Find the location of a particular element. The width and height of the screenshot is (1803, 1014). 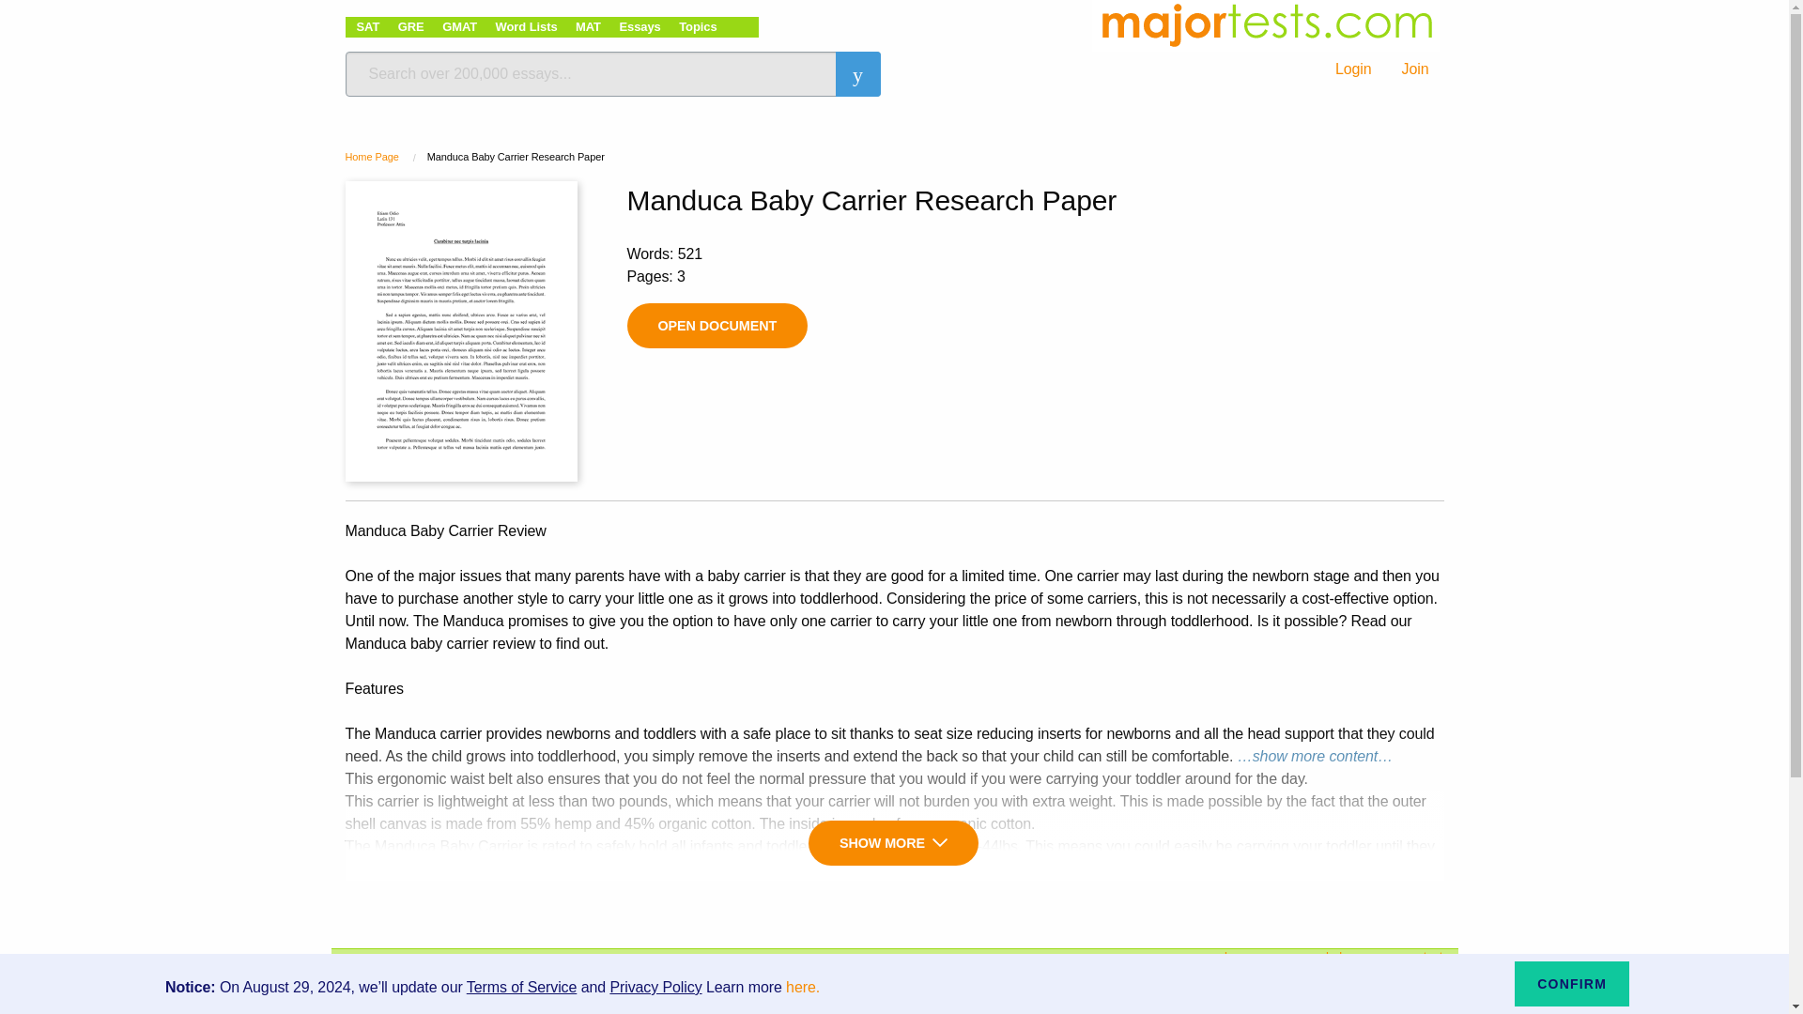

link to us is located at coordinates (1410, 986).